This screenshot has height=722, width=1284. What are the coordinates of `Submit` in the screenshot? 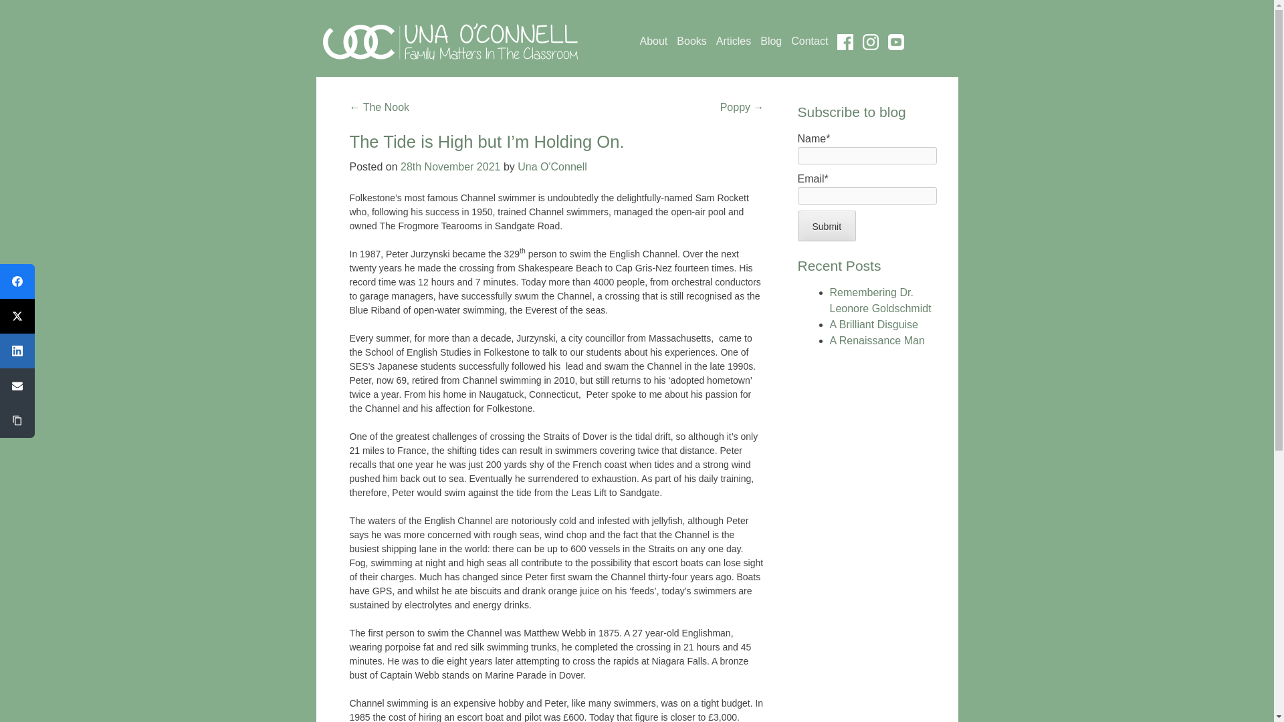 It's located at (827, 226).